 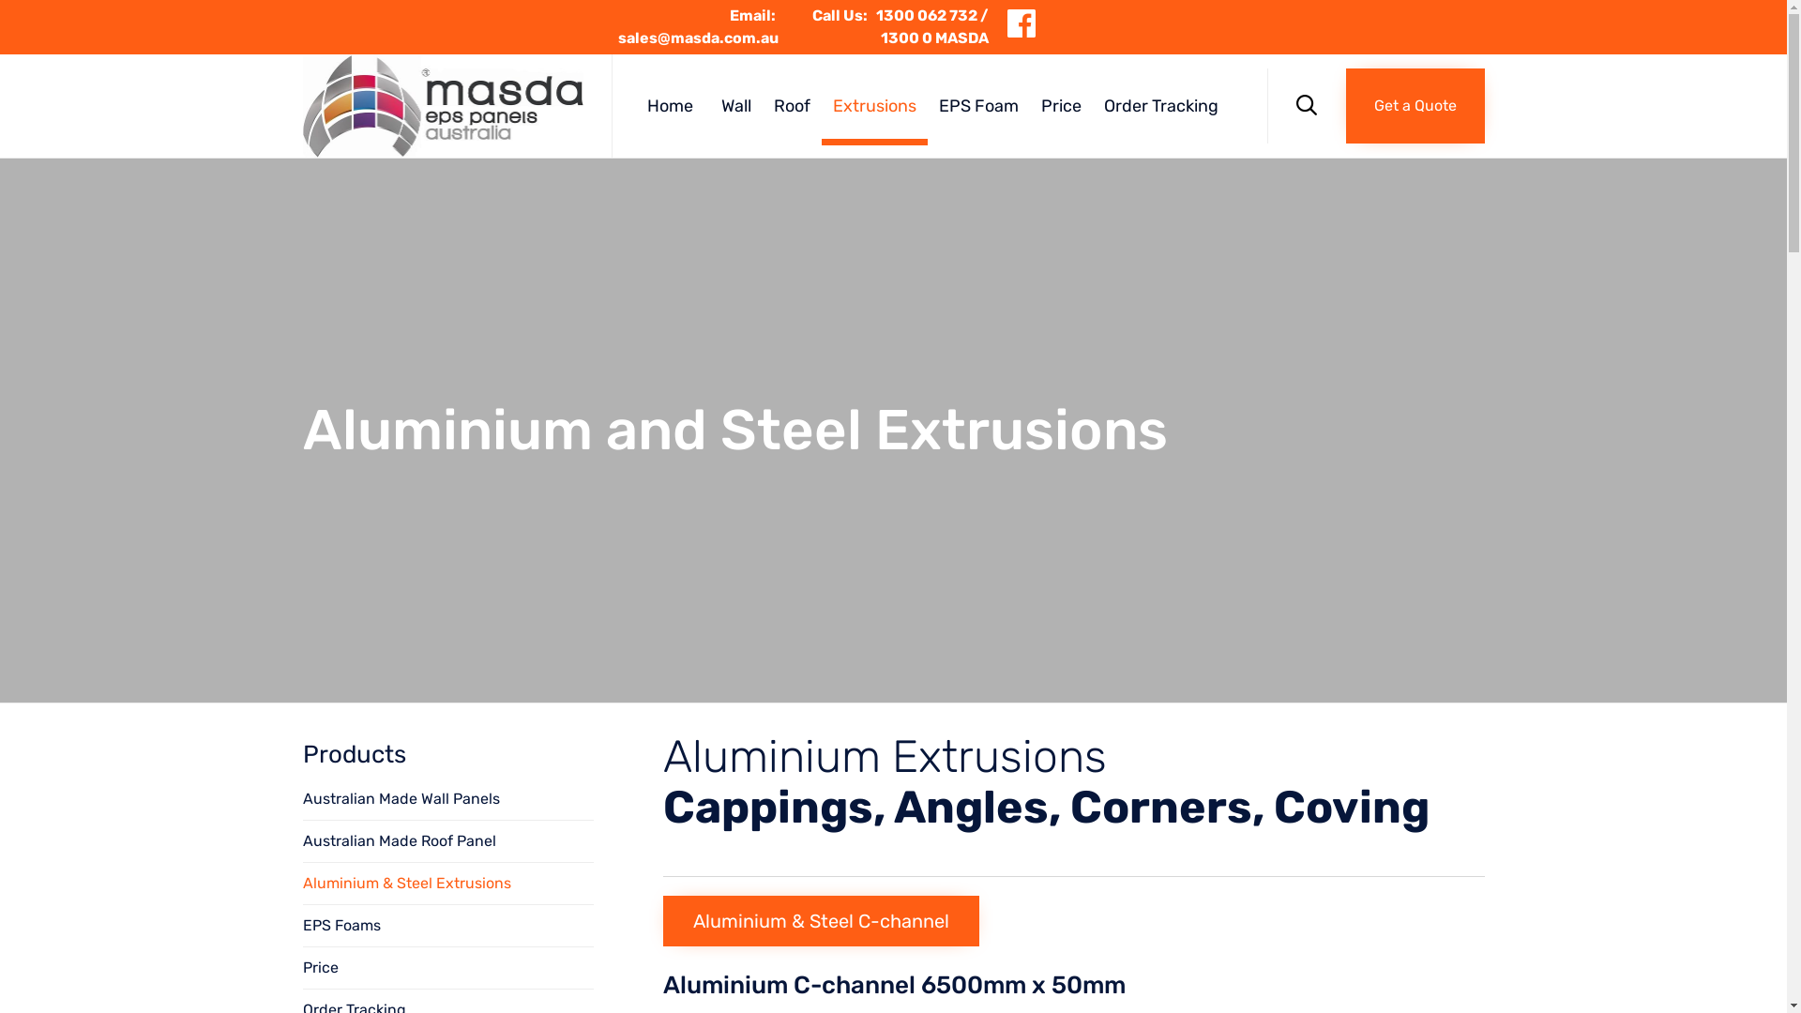 I want to click on Australian Made Roof Panel, so click(x=447, y=842).